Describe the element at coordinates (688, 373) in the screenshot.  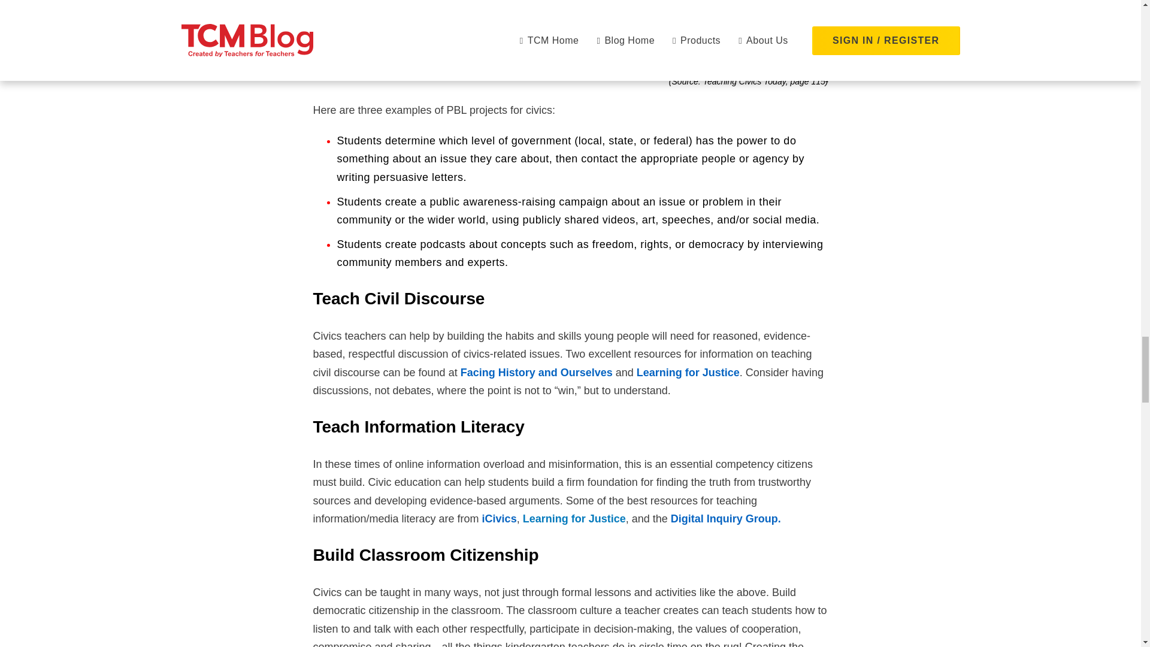
I see `Learning for Justice` at that location.